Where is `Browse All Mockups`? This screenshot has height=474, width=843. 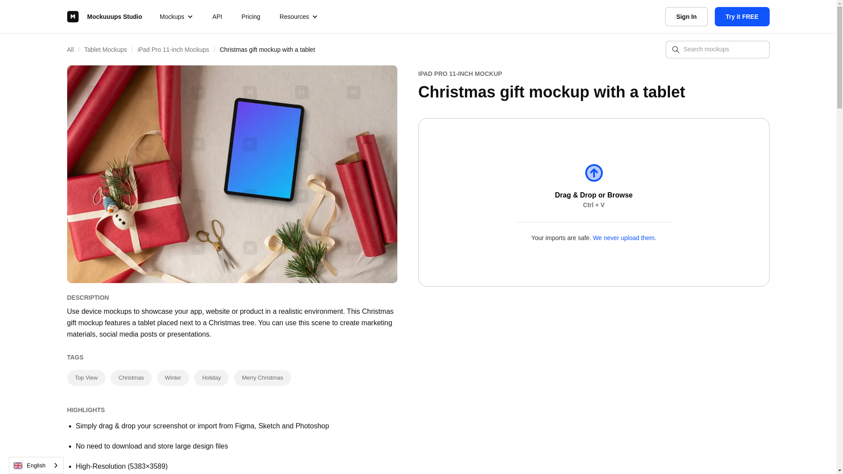
Browse All Mockups is located at coordinates (75, 49).